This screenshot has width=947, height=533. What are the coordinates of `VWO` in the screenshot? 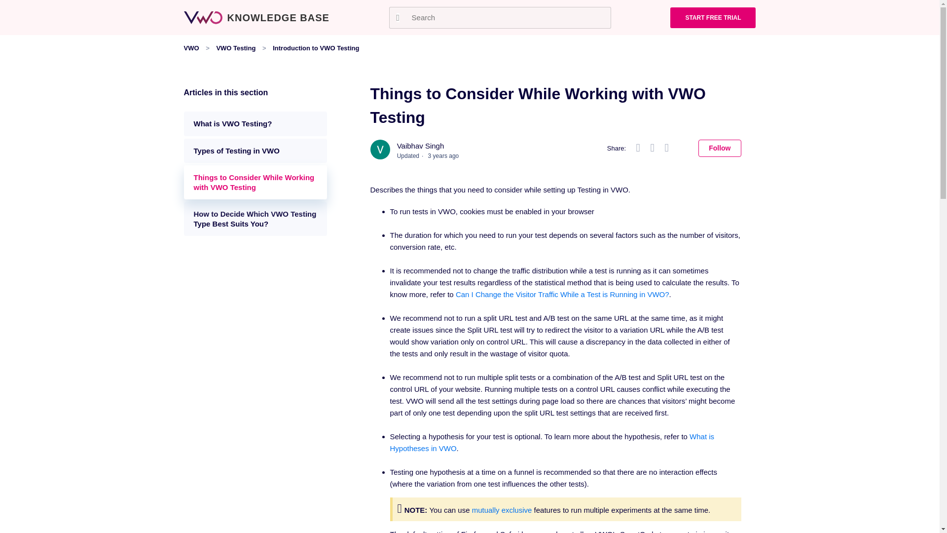 It's located at (191, 47).